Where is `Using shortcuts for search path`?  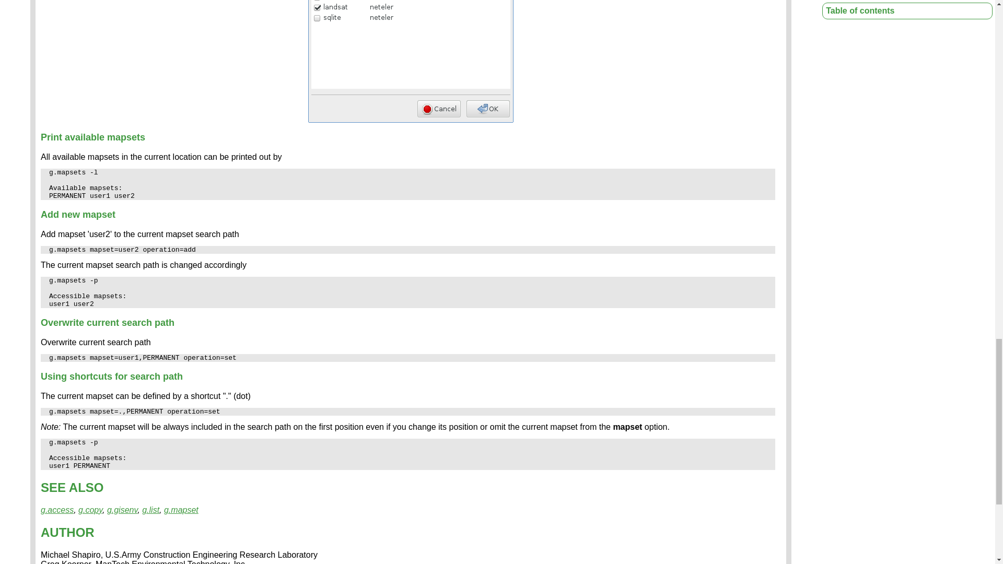 Using shortcuts for search path is located at coordinates (112, 376).